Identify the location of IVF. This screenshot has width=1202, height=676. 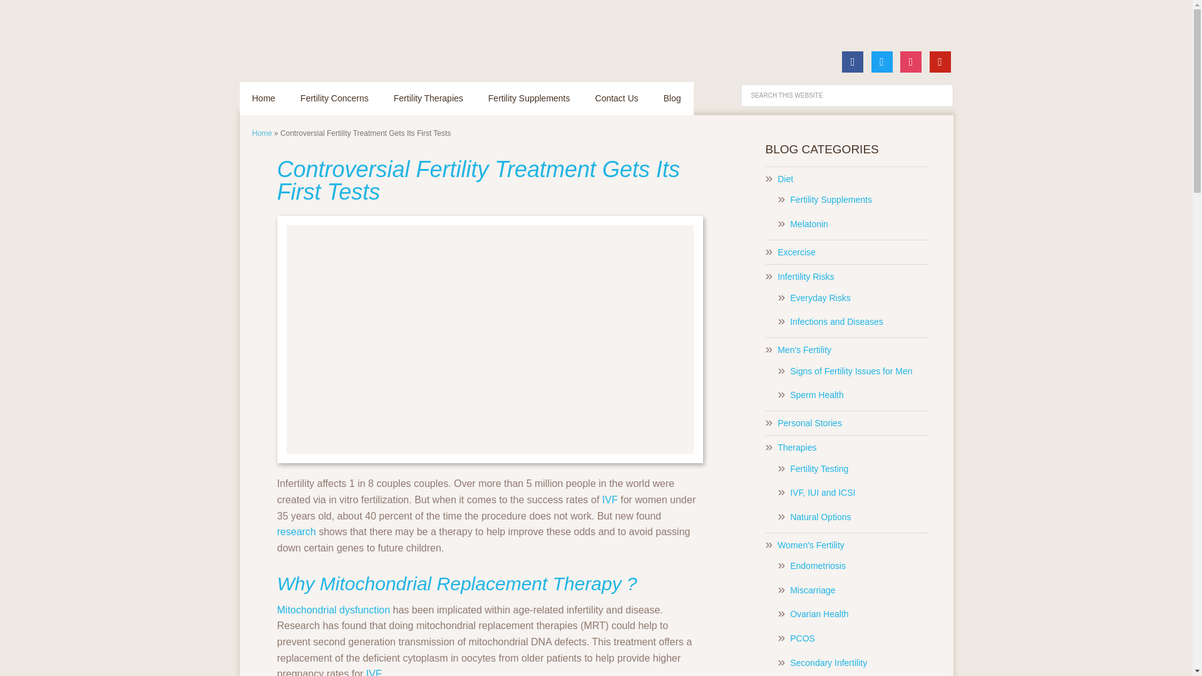
(373, 672).